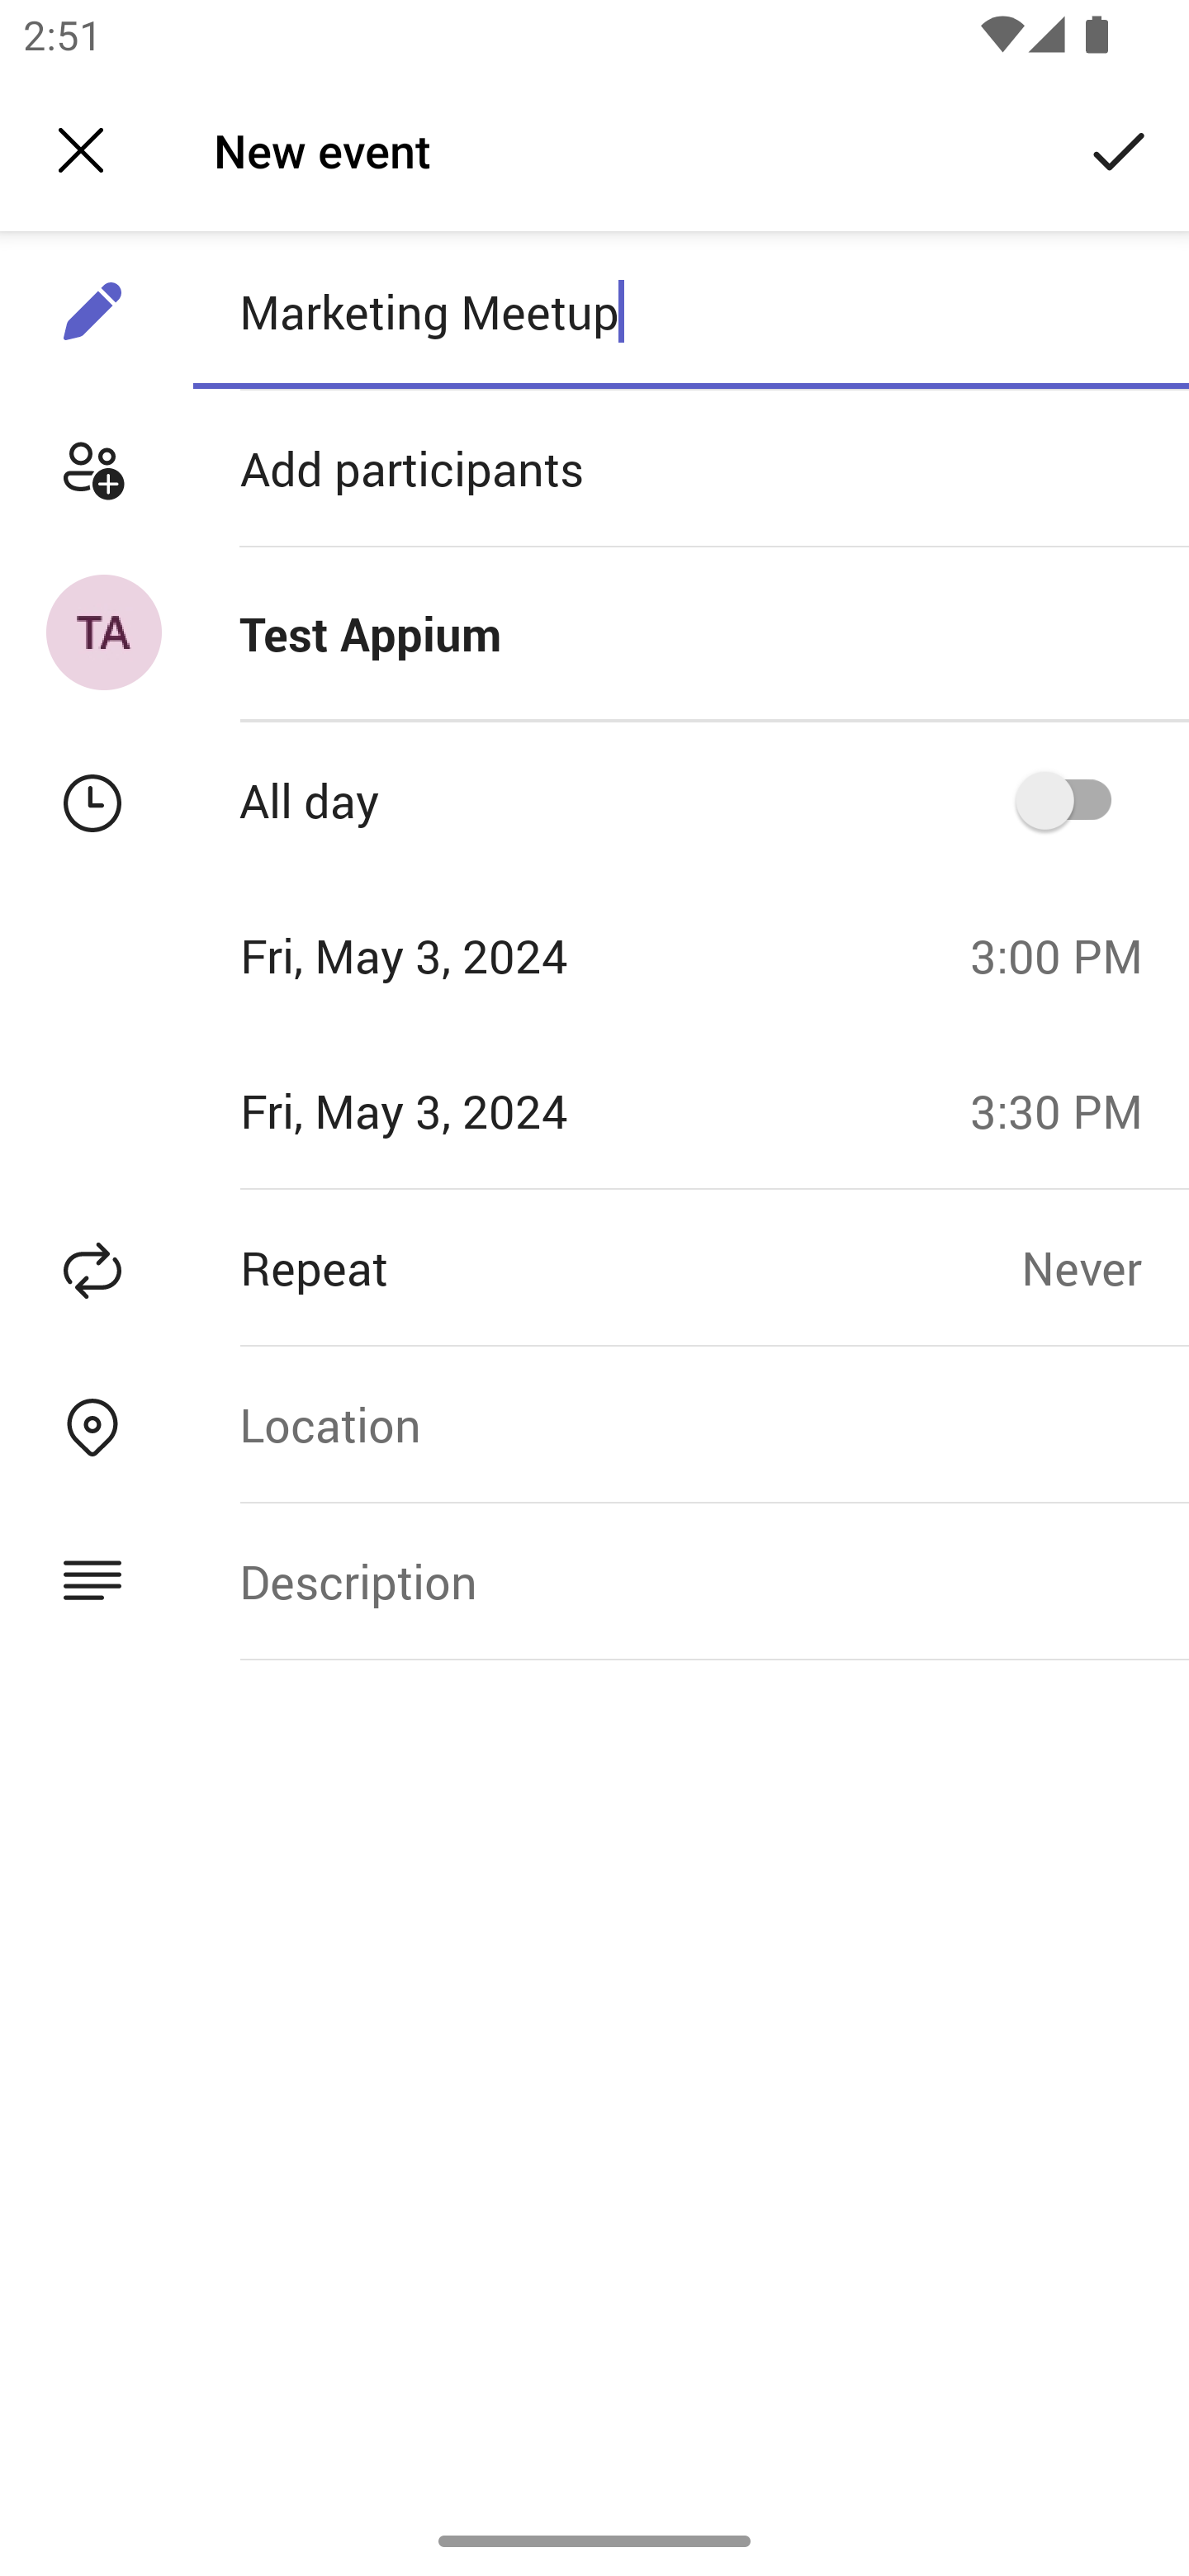 The width and height of the screenshot is (1189, 2576). I want to click on Back, so click(81, 150).